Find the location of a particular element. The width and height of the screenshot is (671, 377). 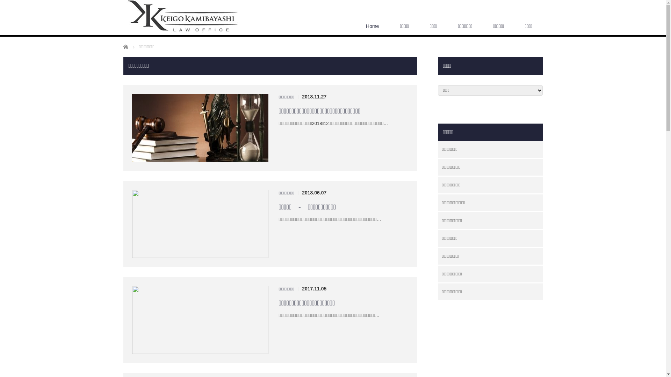

Home is located at coordinates (373, 26).